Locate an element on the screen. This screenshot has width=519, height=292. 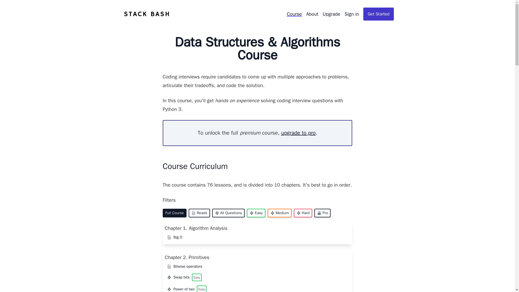
About is located at coordinates (312, 14).